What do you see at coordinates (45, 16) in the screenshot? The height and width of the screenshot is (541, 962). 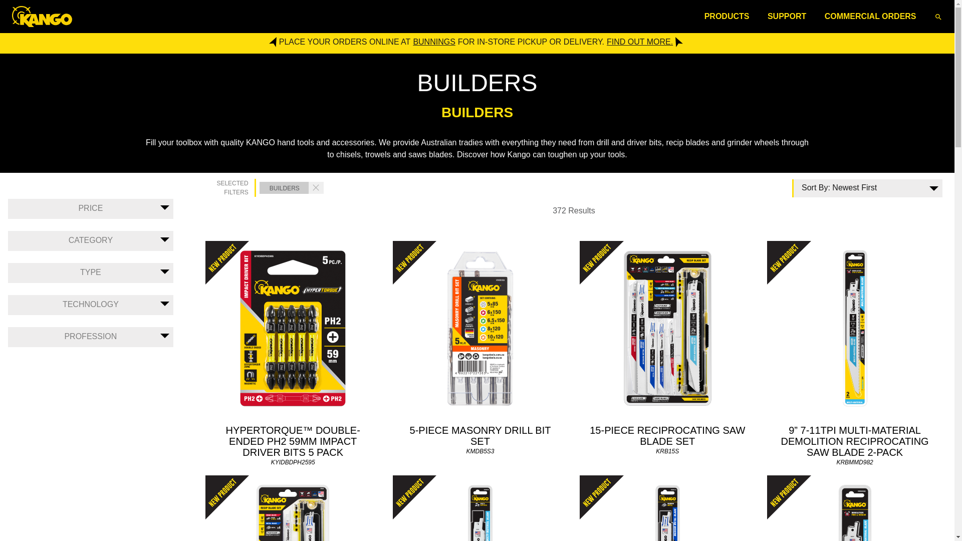 I see `Home` at bounding box center [45, 16].